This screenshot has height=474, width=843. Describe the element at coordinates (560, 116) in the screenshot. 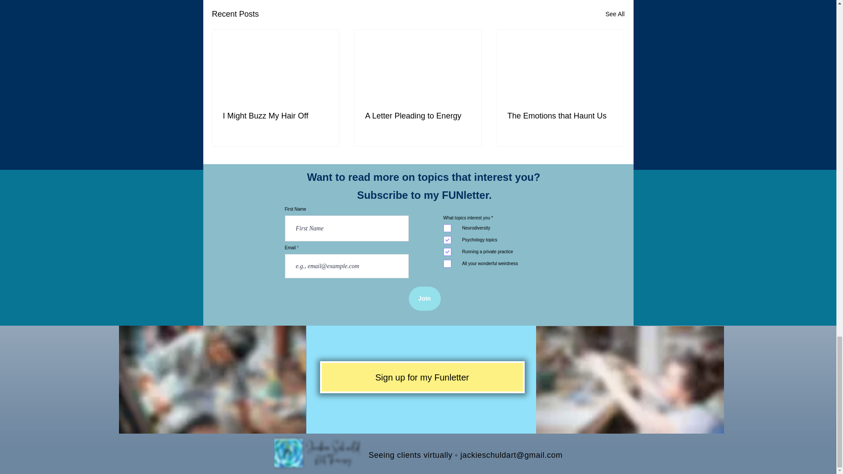

I see `The Emotions that Haunt Us` at that location.